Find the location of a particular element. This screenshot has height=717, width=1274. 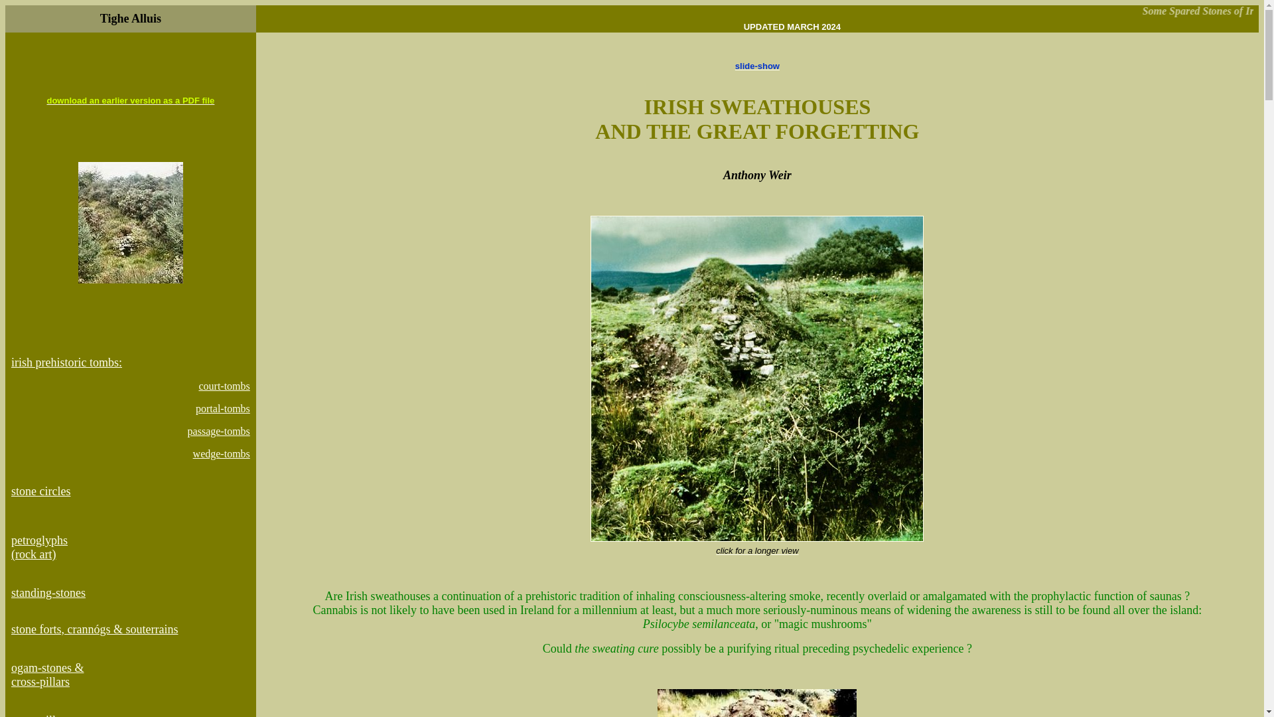

download an earlier version as a PDF file is located at coordinates (130, 100).